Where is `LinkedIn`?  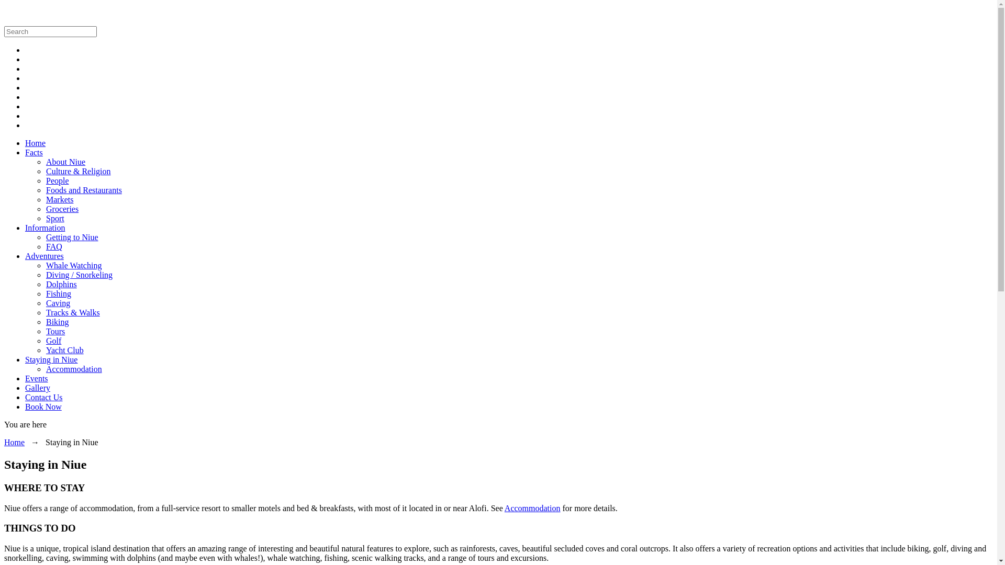 LinkedIn is located at coordinates (25, 78).